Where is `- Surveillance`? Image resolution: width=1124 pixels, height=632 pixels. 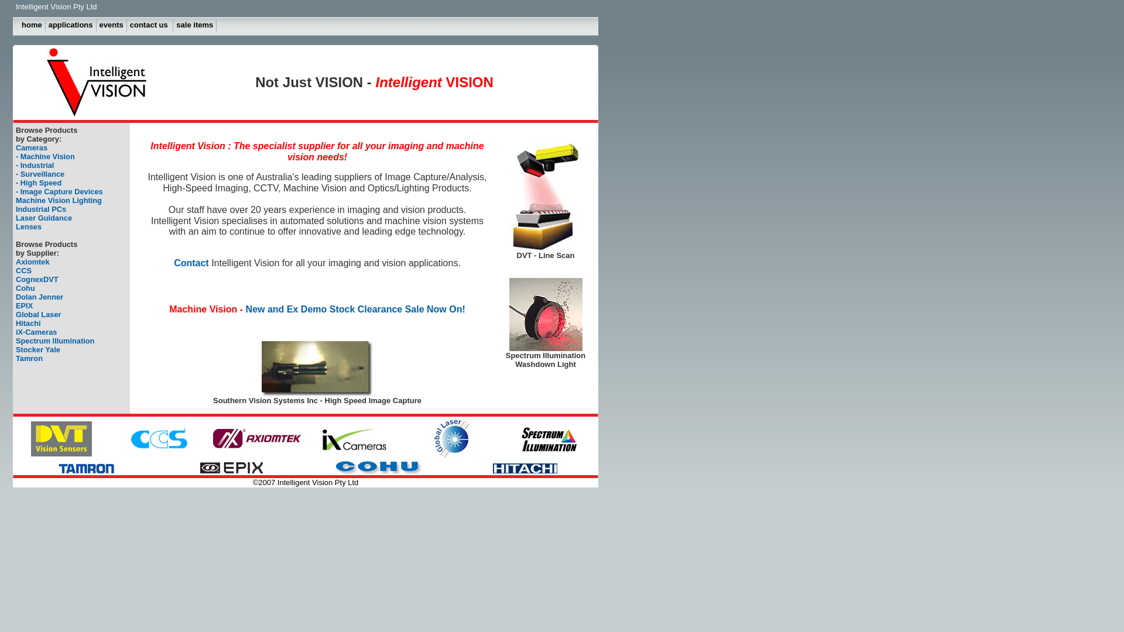
- Surveillance is located at coordinates (40, 174).